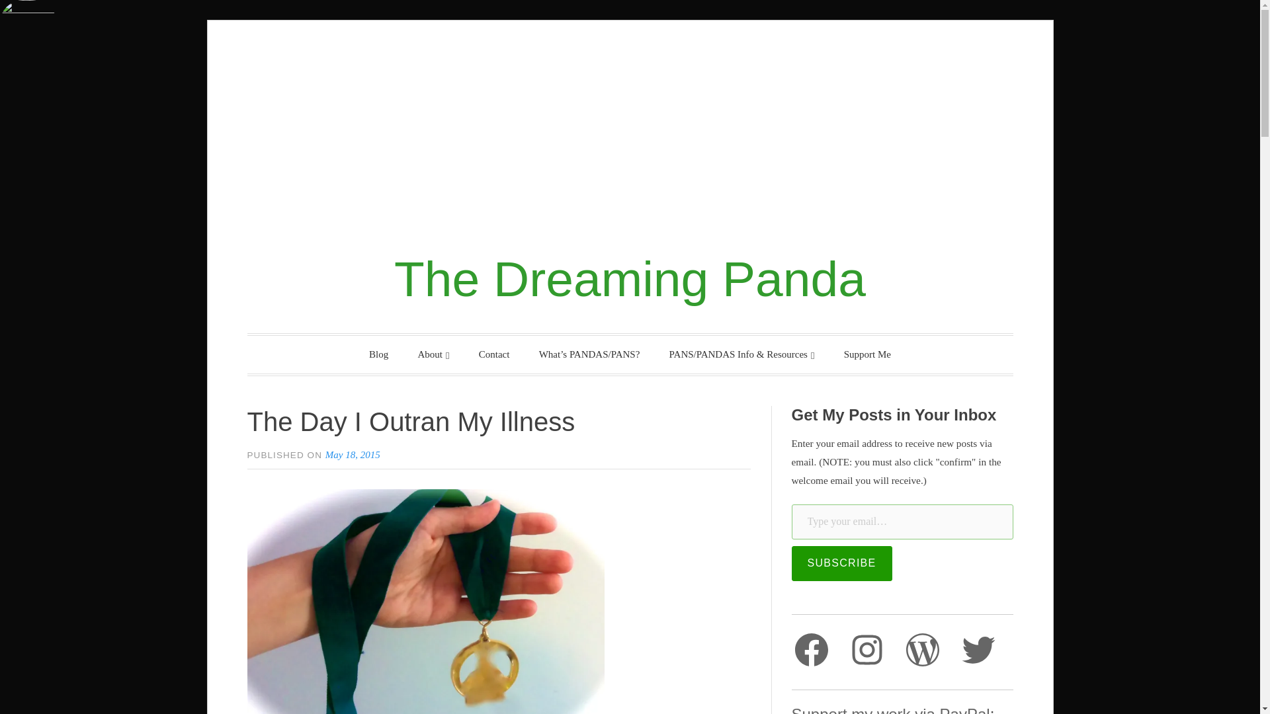  Describe the element at coordinates (495, 354) in the screenshot. I see `Contact` at that location.